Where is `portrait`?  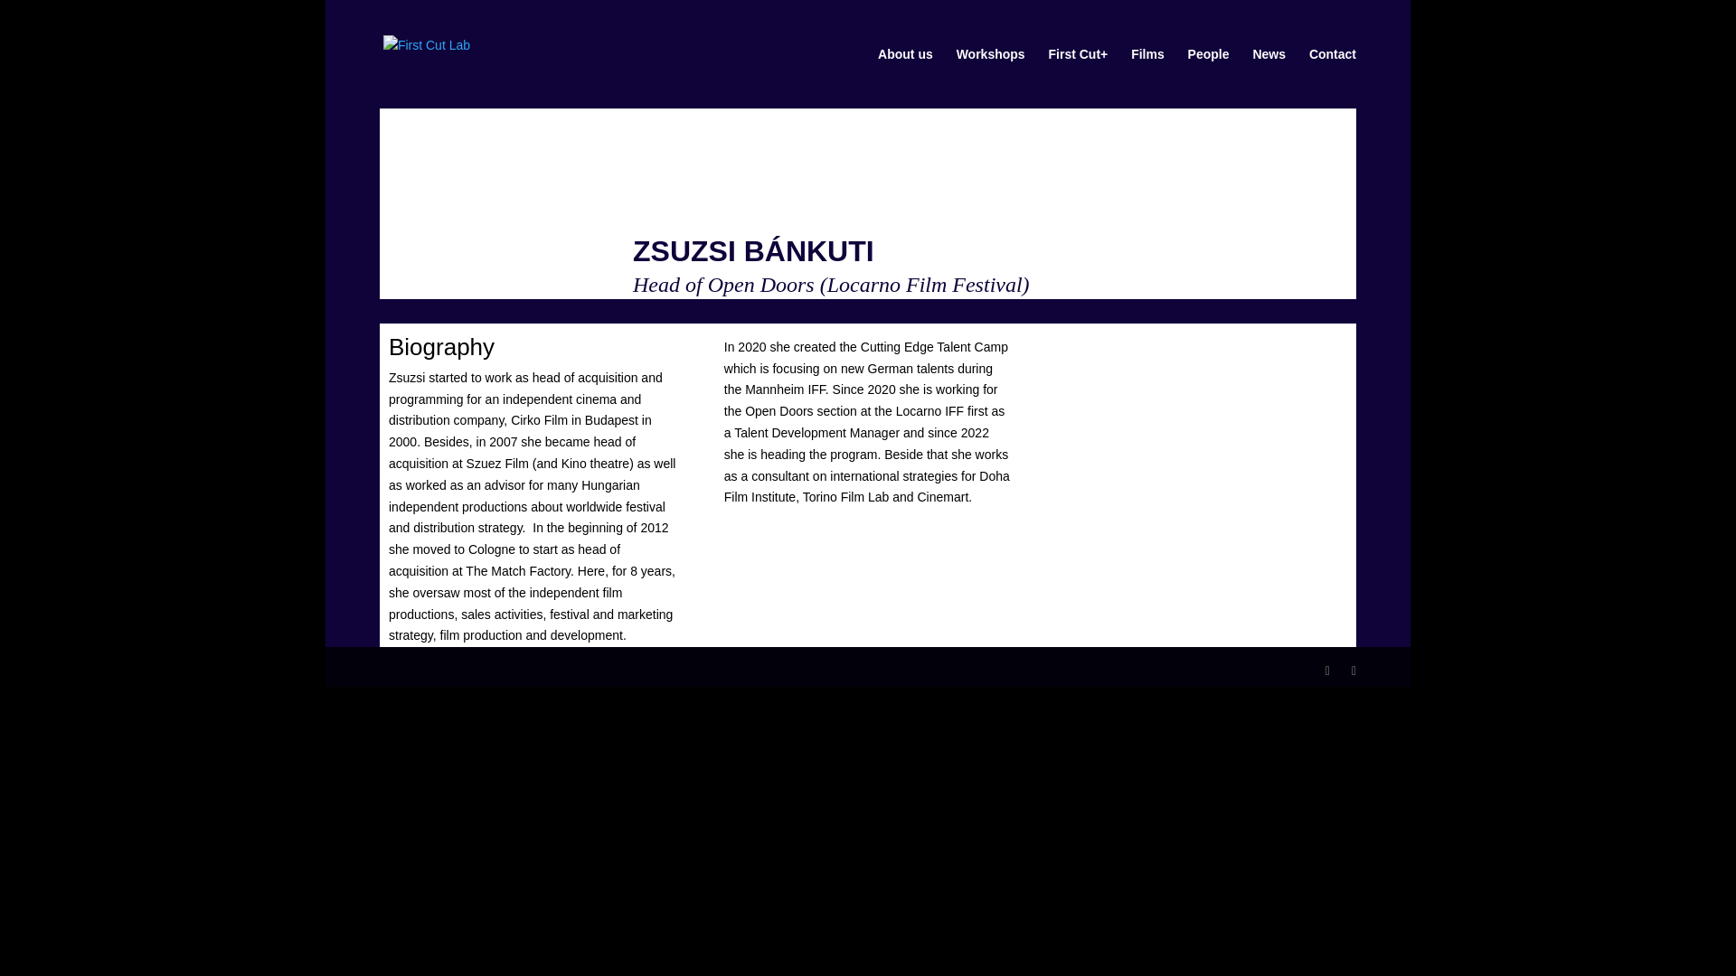
portrait is located at coordinates (501, 88).